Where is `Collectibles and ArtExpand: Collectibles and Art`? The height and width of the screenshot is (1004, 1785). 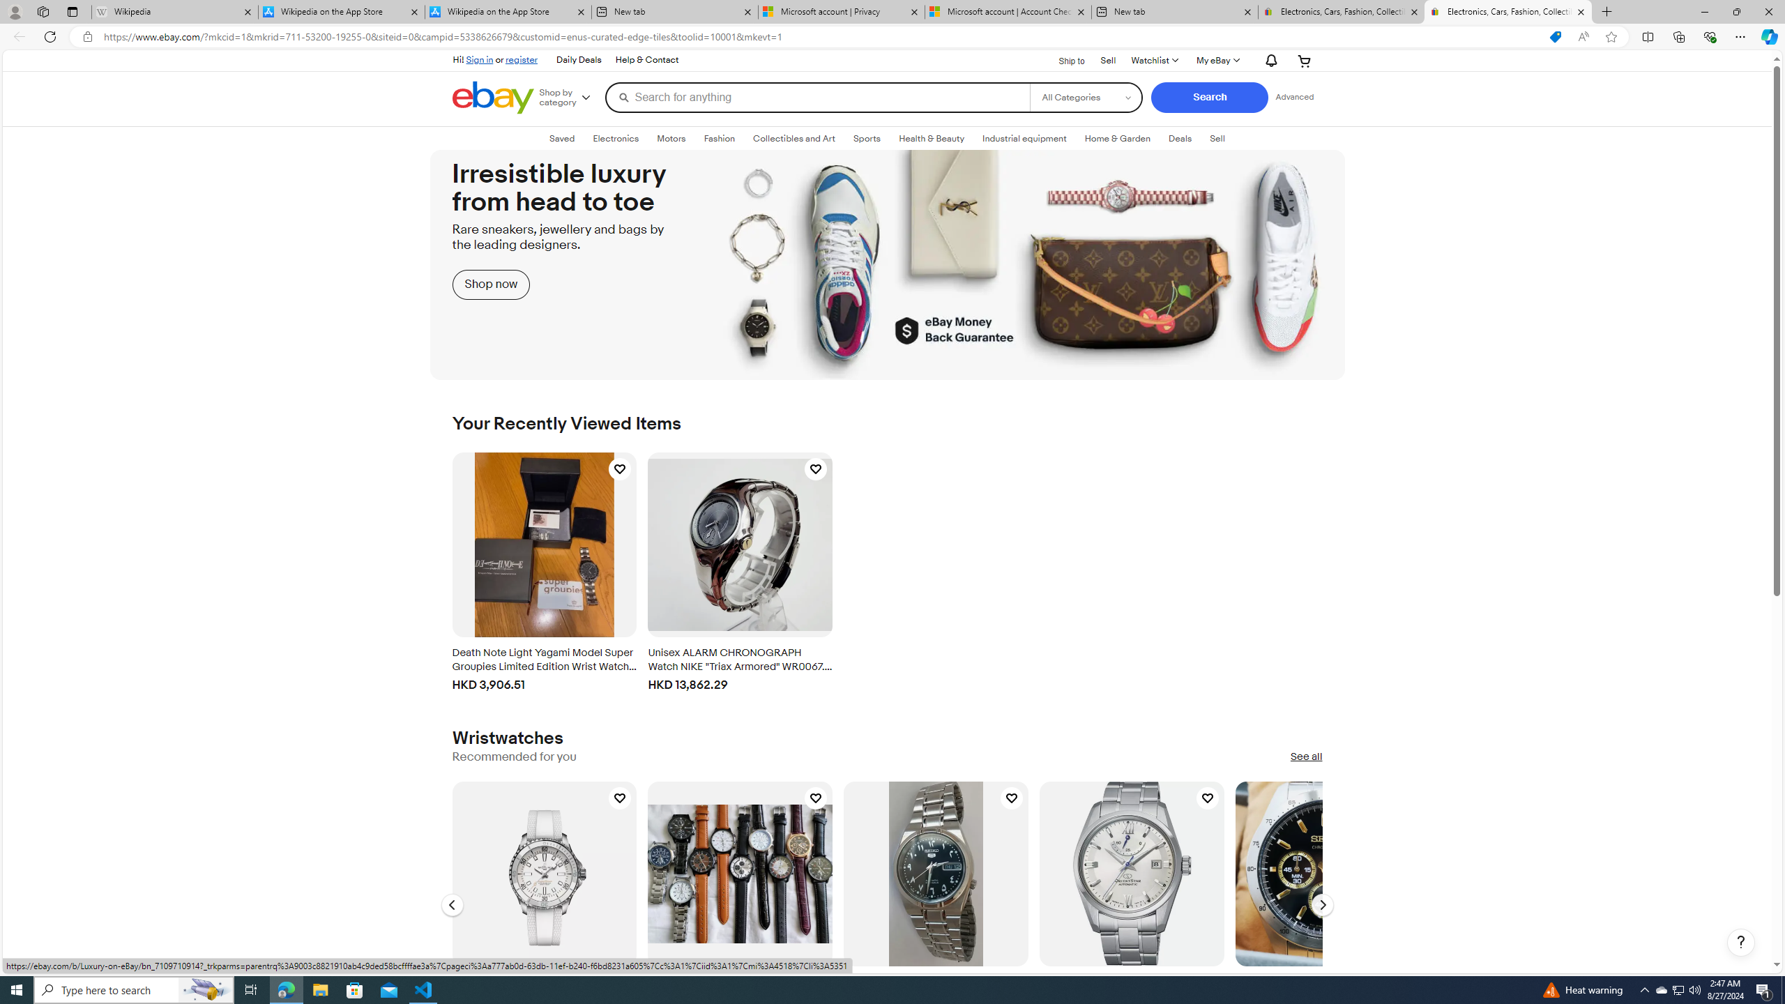
Collectibles and ArtExpand: Collectibles and Art is located at coordinates (793, 138).